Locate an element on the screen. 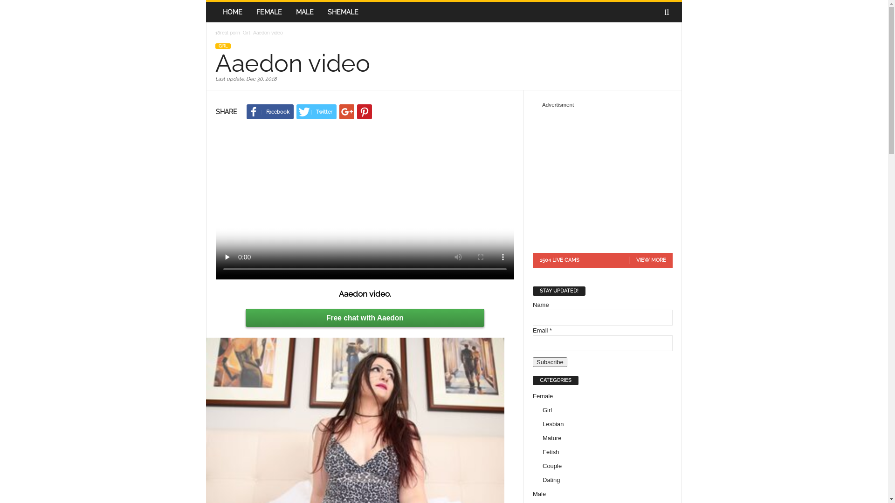  Share on Googleplus is located at coordinates (347, 112).